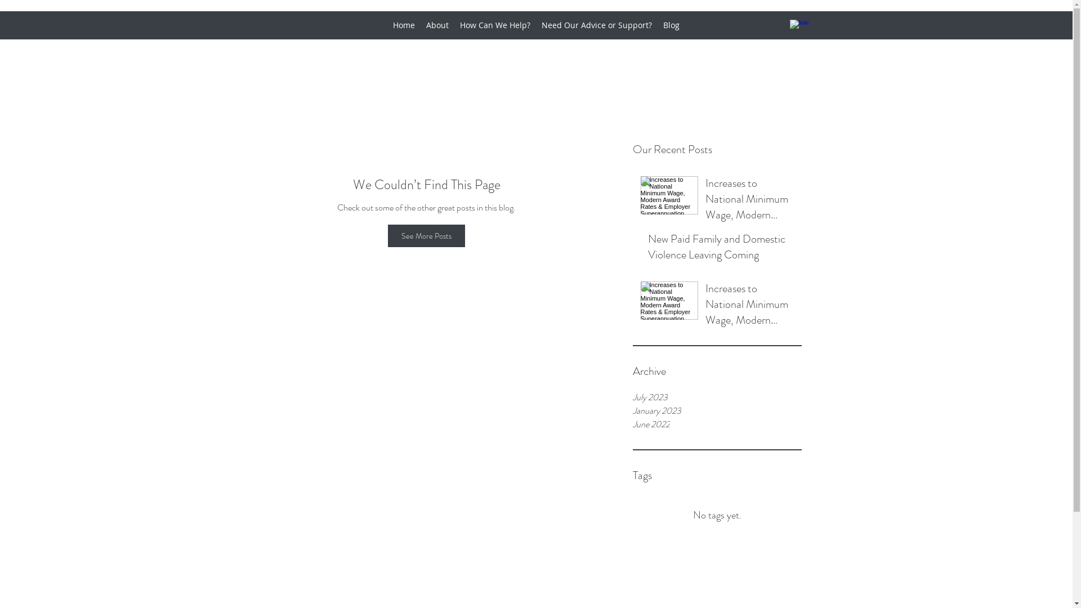  Describe the element at coordinates (495, 25) in the screenshot. I see `How Can We Help?` at that location.